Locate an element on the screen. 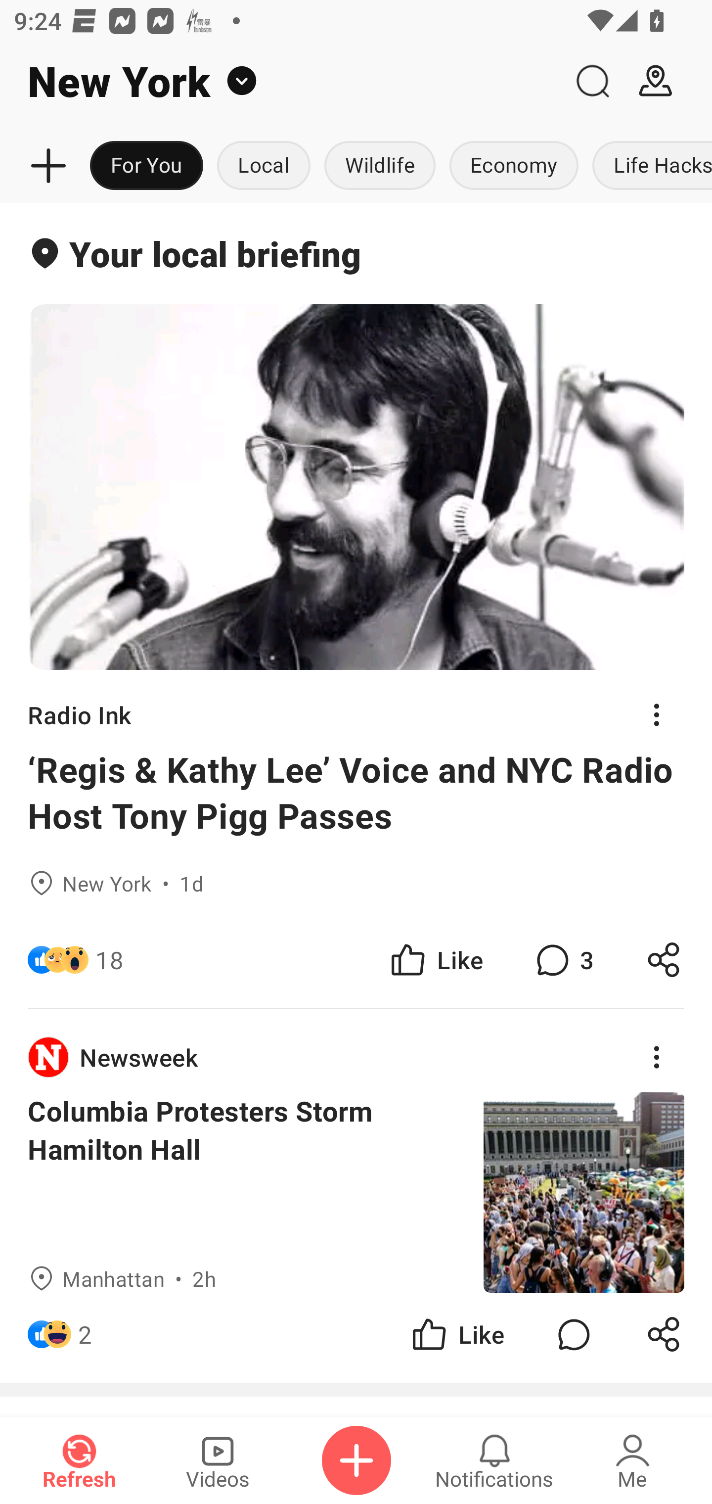 This screenshot has height=1504, width=712. Like is located at coordinates (457, 1335).